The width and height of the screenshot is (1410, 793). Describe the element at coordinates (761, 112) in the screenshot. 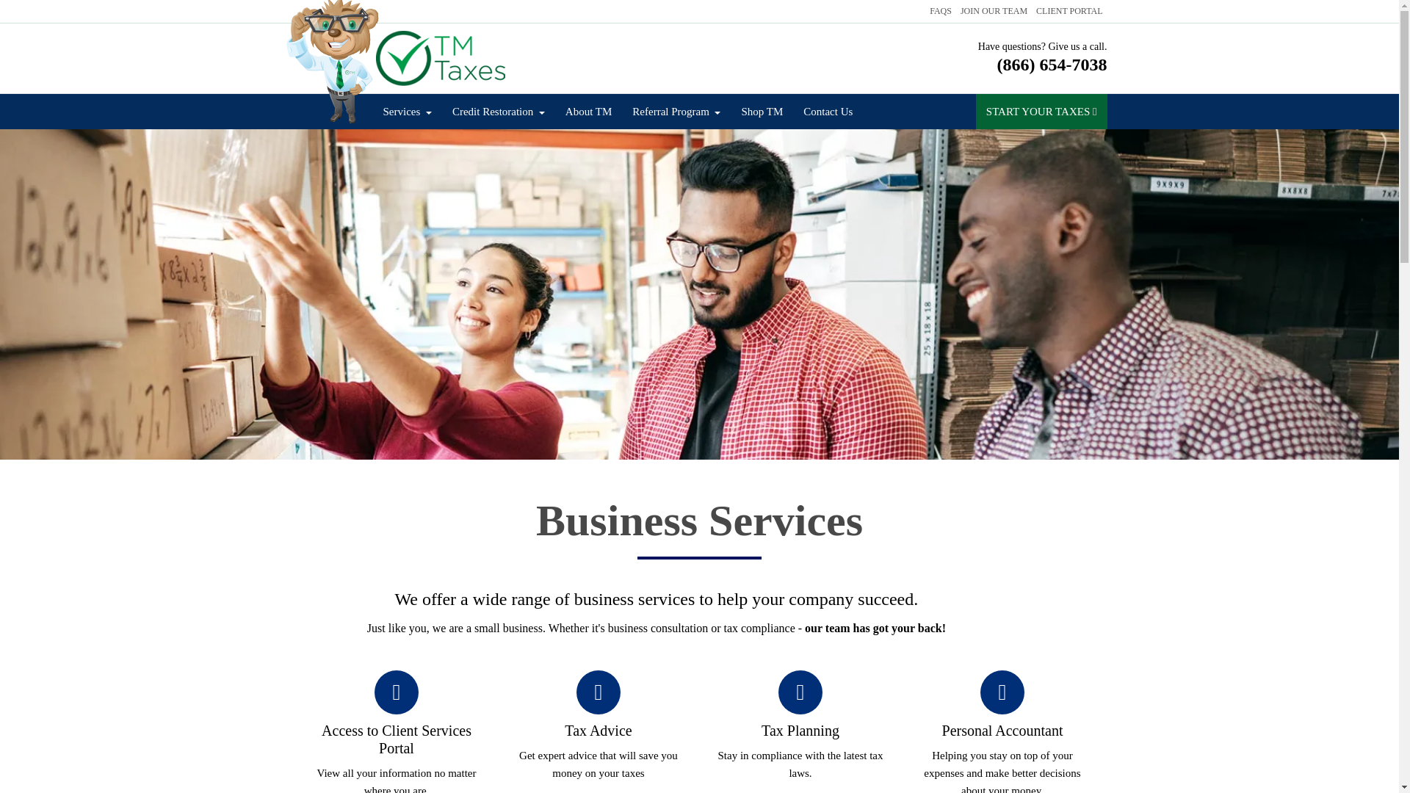

I see `Shop TM` at that location.